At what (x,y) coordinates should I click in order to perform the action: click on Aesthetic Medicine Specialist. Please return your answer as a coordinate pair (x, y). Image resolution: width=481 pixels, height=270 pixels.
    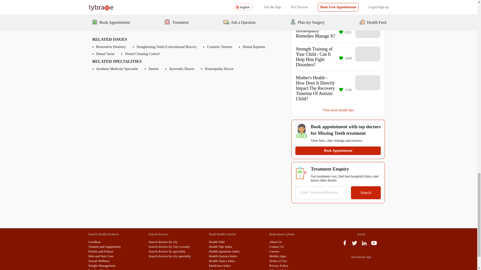
    Looking at the image, I should click on (117, 69).